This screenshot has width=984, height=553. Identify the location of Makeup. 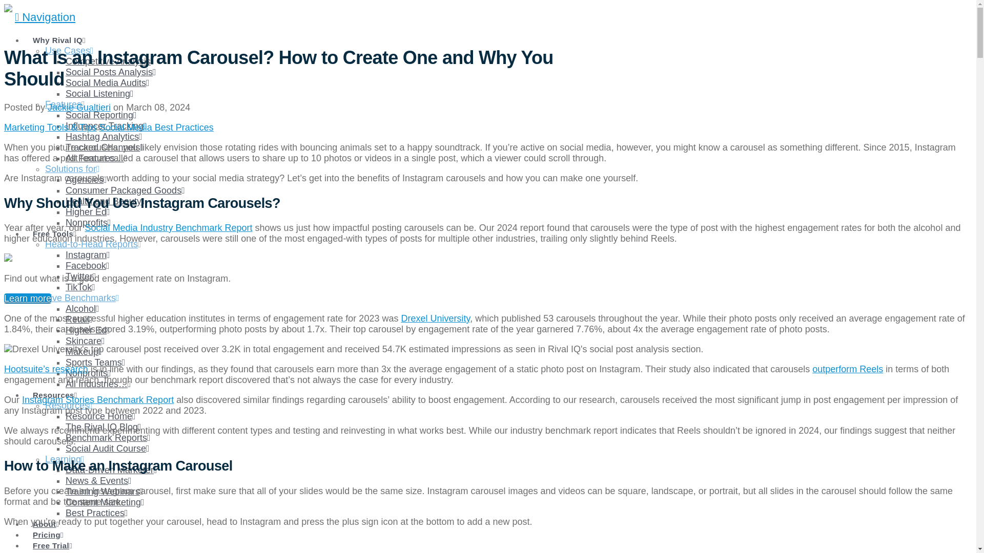
(84, 351).